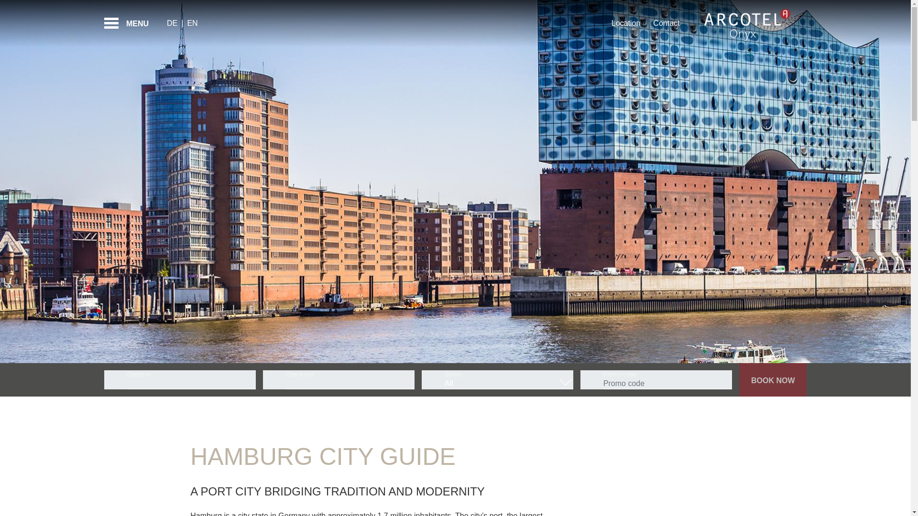  What do you see at coordinates (624, 23) in the screenshot?
I see `Where we are` at bounding box center [624, 23].